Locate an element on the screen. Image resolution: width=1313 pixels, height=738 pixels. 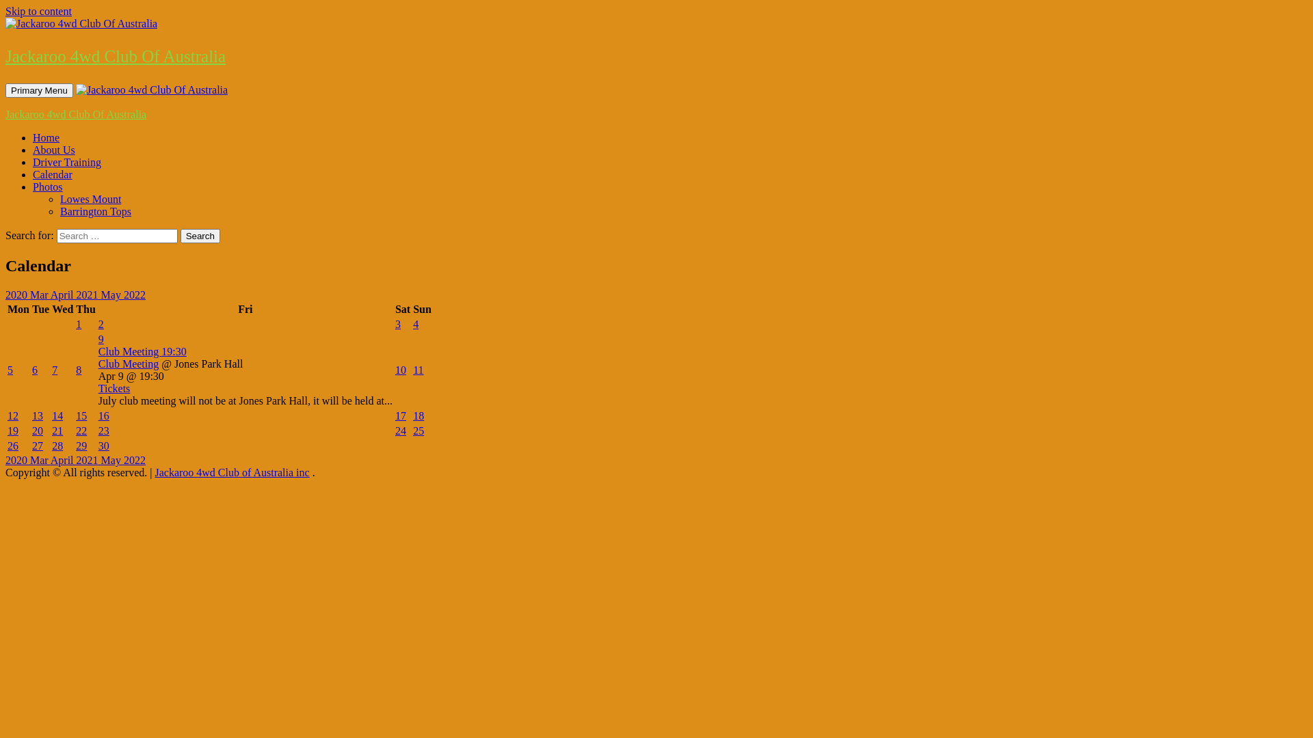
10 is located at coordinates (401, 370).